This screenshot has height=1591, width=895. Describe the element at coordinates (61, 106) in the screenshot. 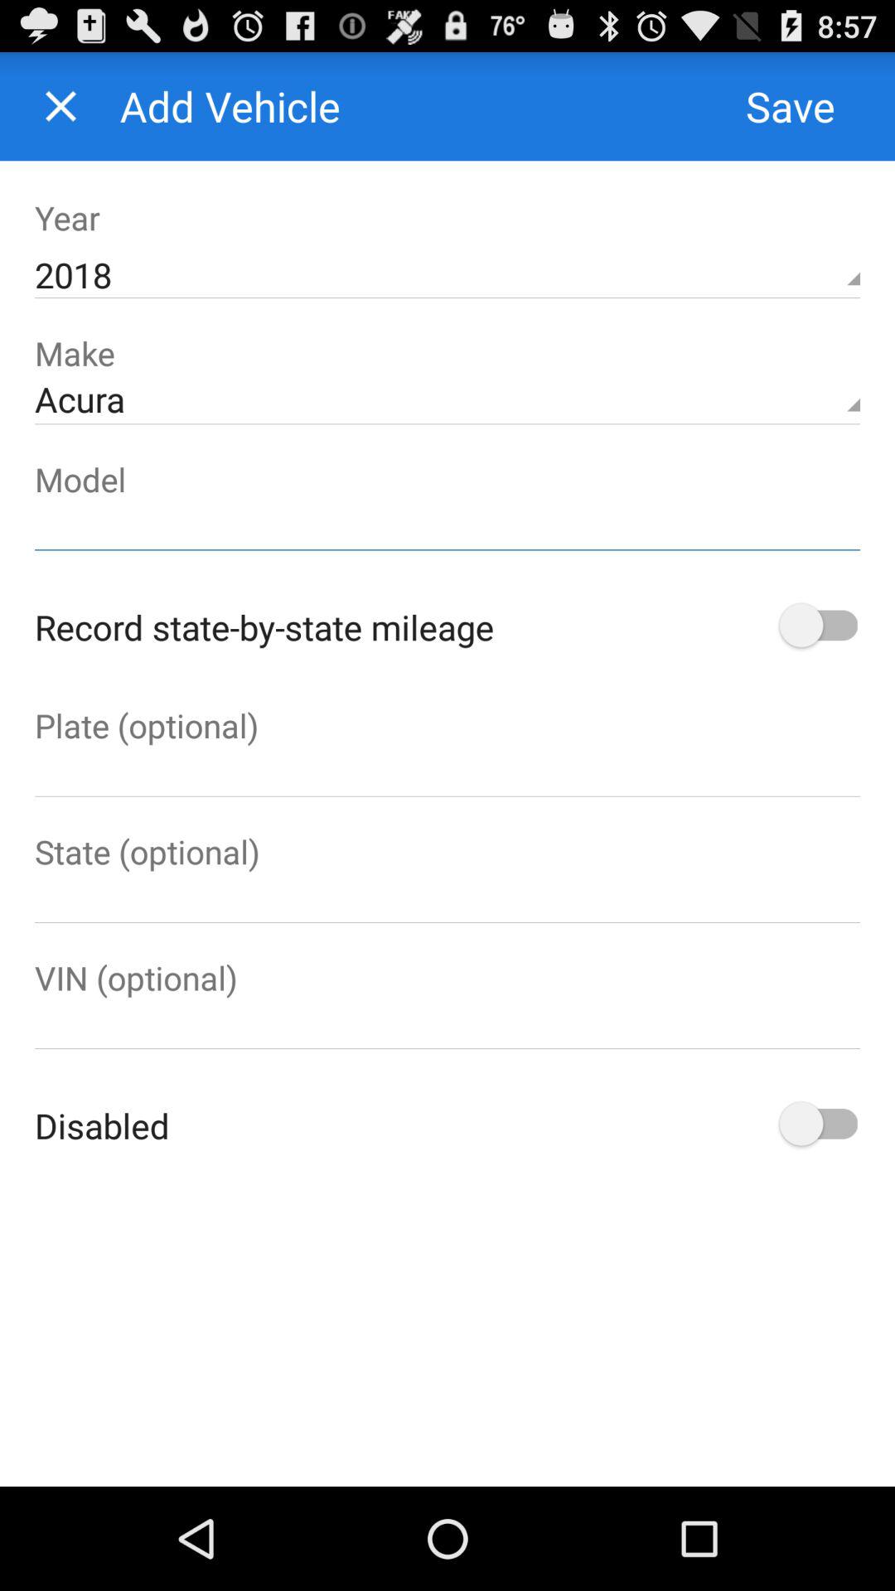

I see `close add vehicle` at that location.